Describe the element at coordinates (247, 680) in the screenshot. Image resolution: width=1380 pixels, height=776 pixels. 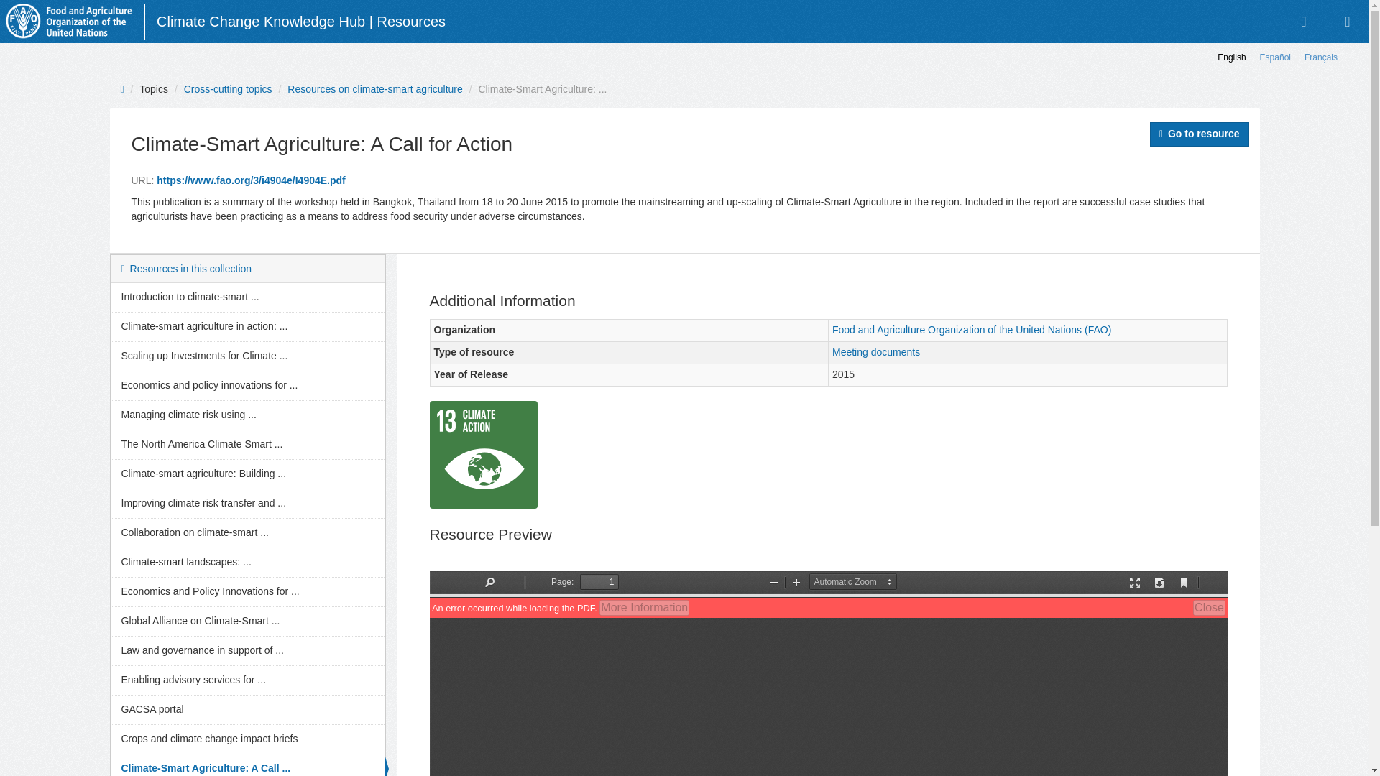
I see `Enabling advisory services for ...` at that location.